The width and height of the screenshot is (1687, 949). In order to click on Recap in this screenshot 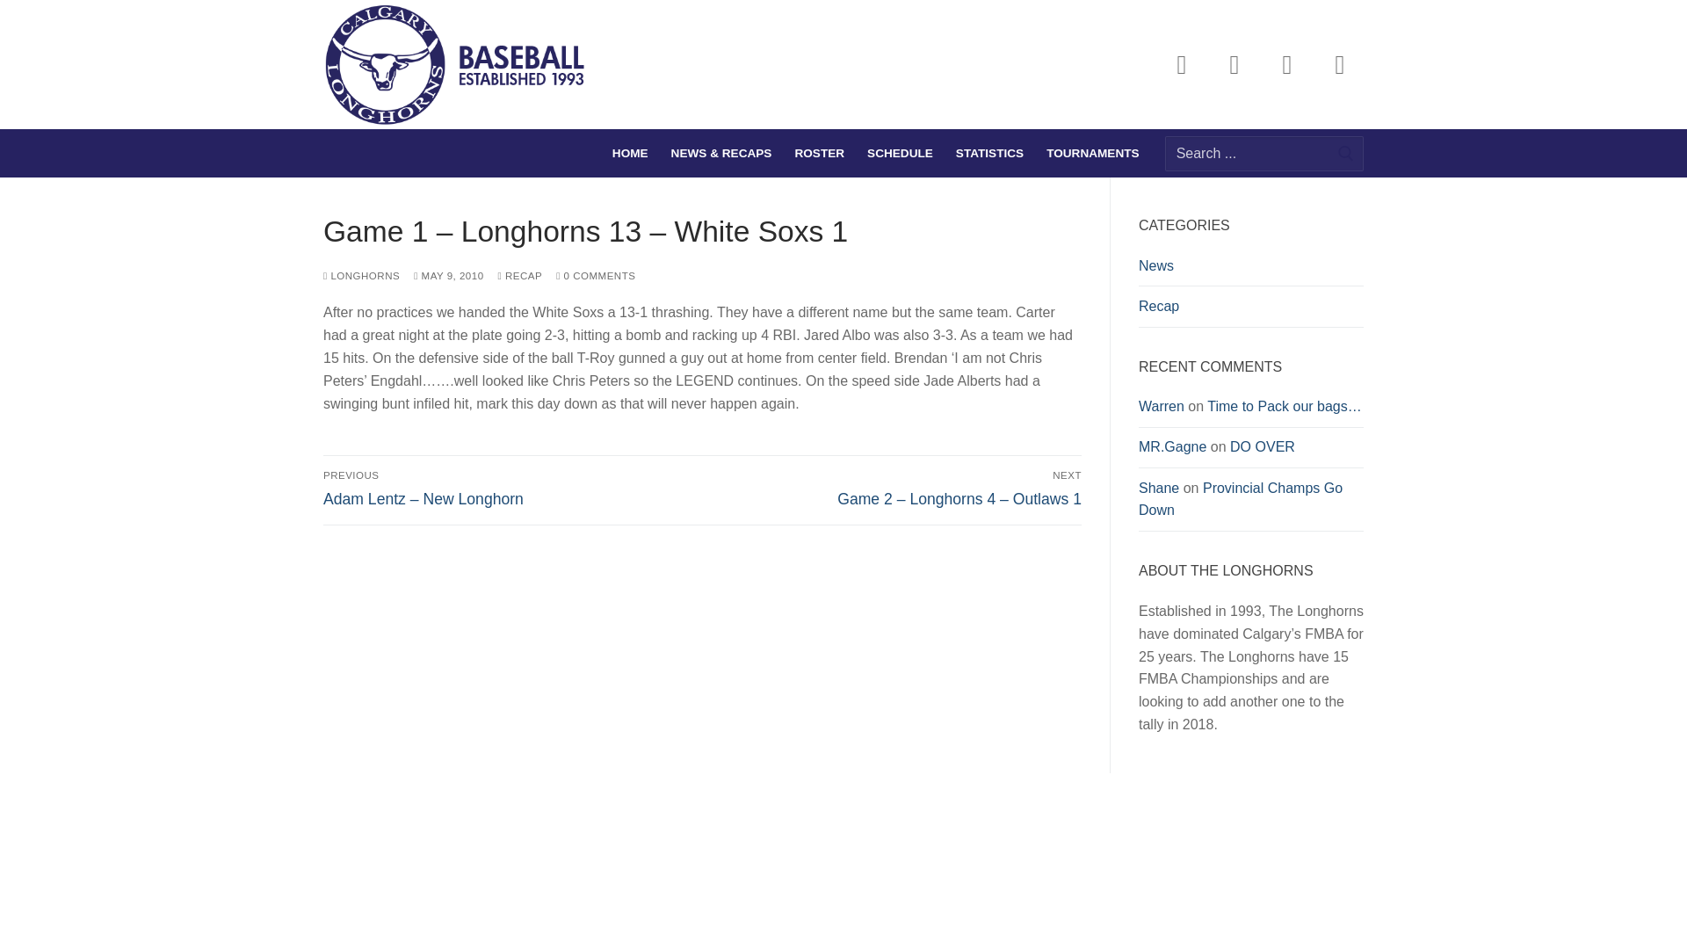, I will do `click(1251, 310)`.